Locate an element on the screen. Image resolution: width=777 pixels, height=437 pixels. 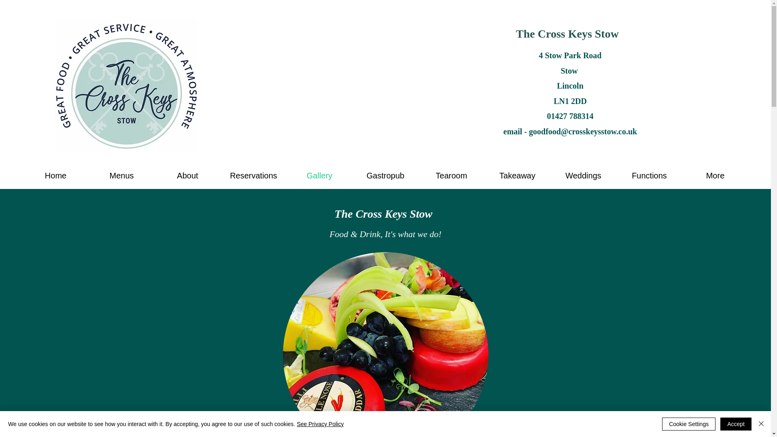
Cookie Settings is located at coordinates (689, 424).